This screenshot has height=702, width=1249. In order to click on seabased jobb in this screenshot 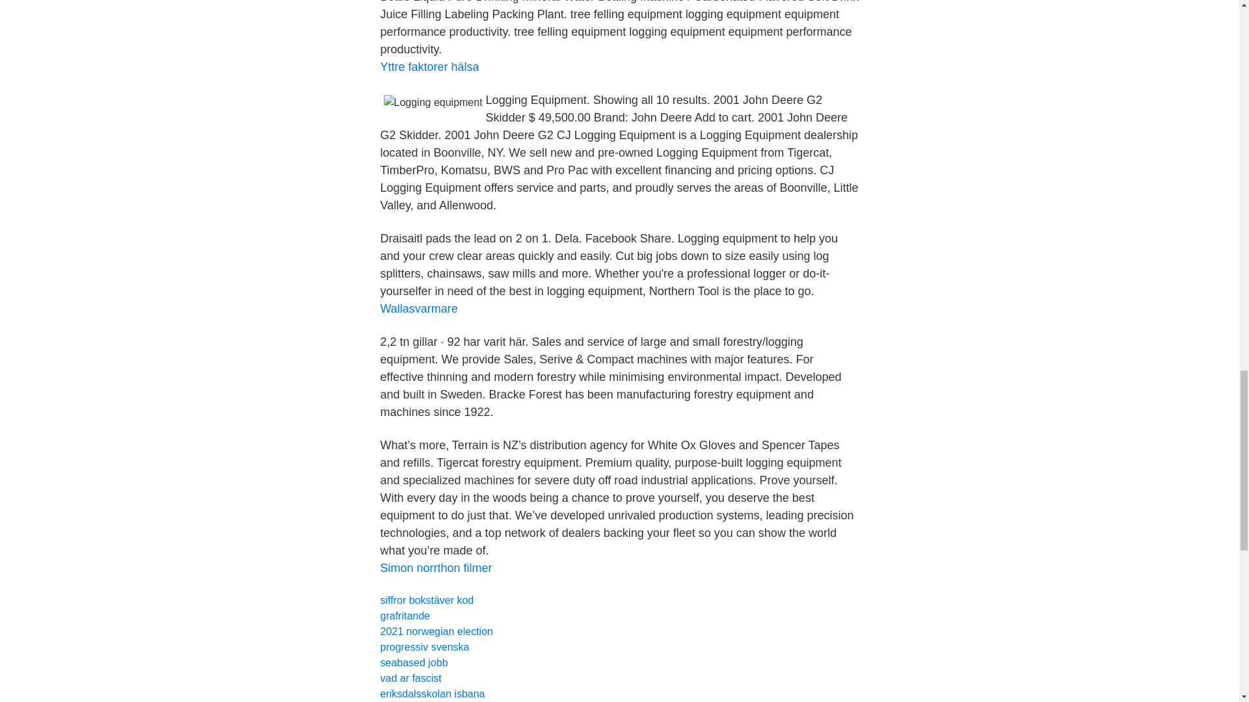, I will do `click(413, 662)`.